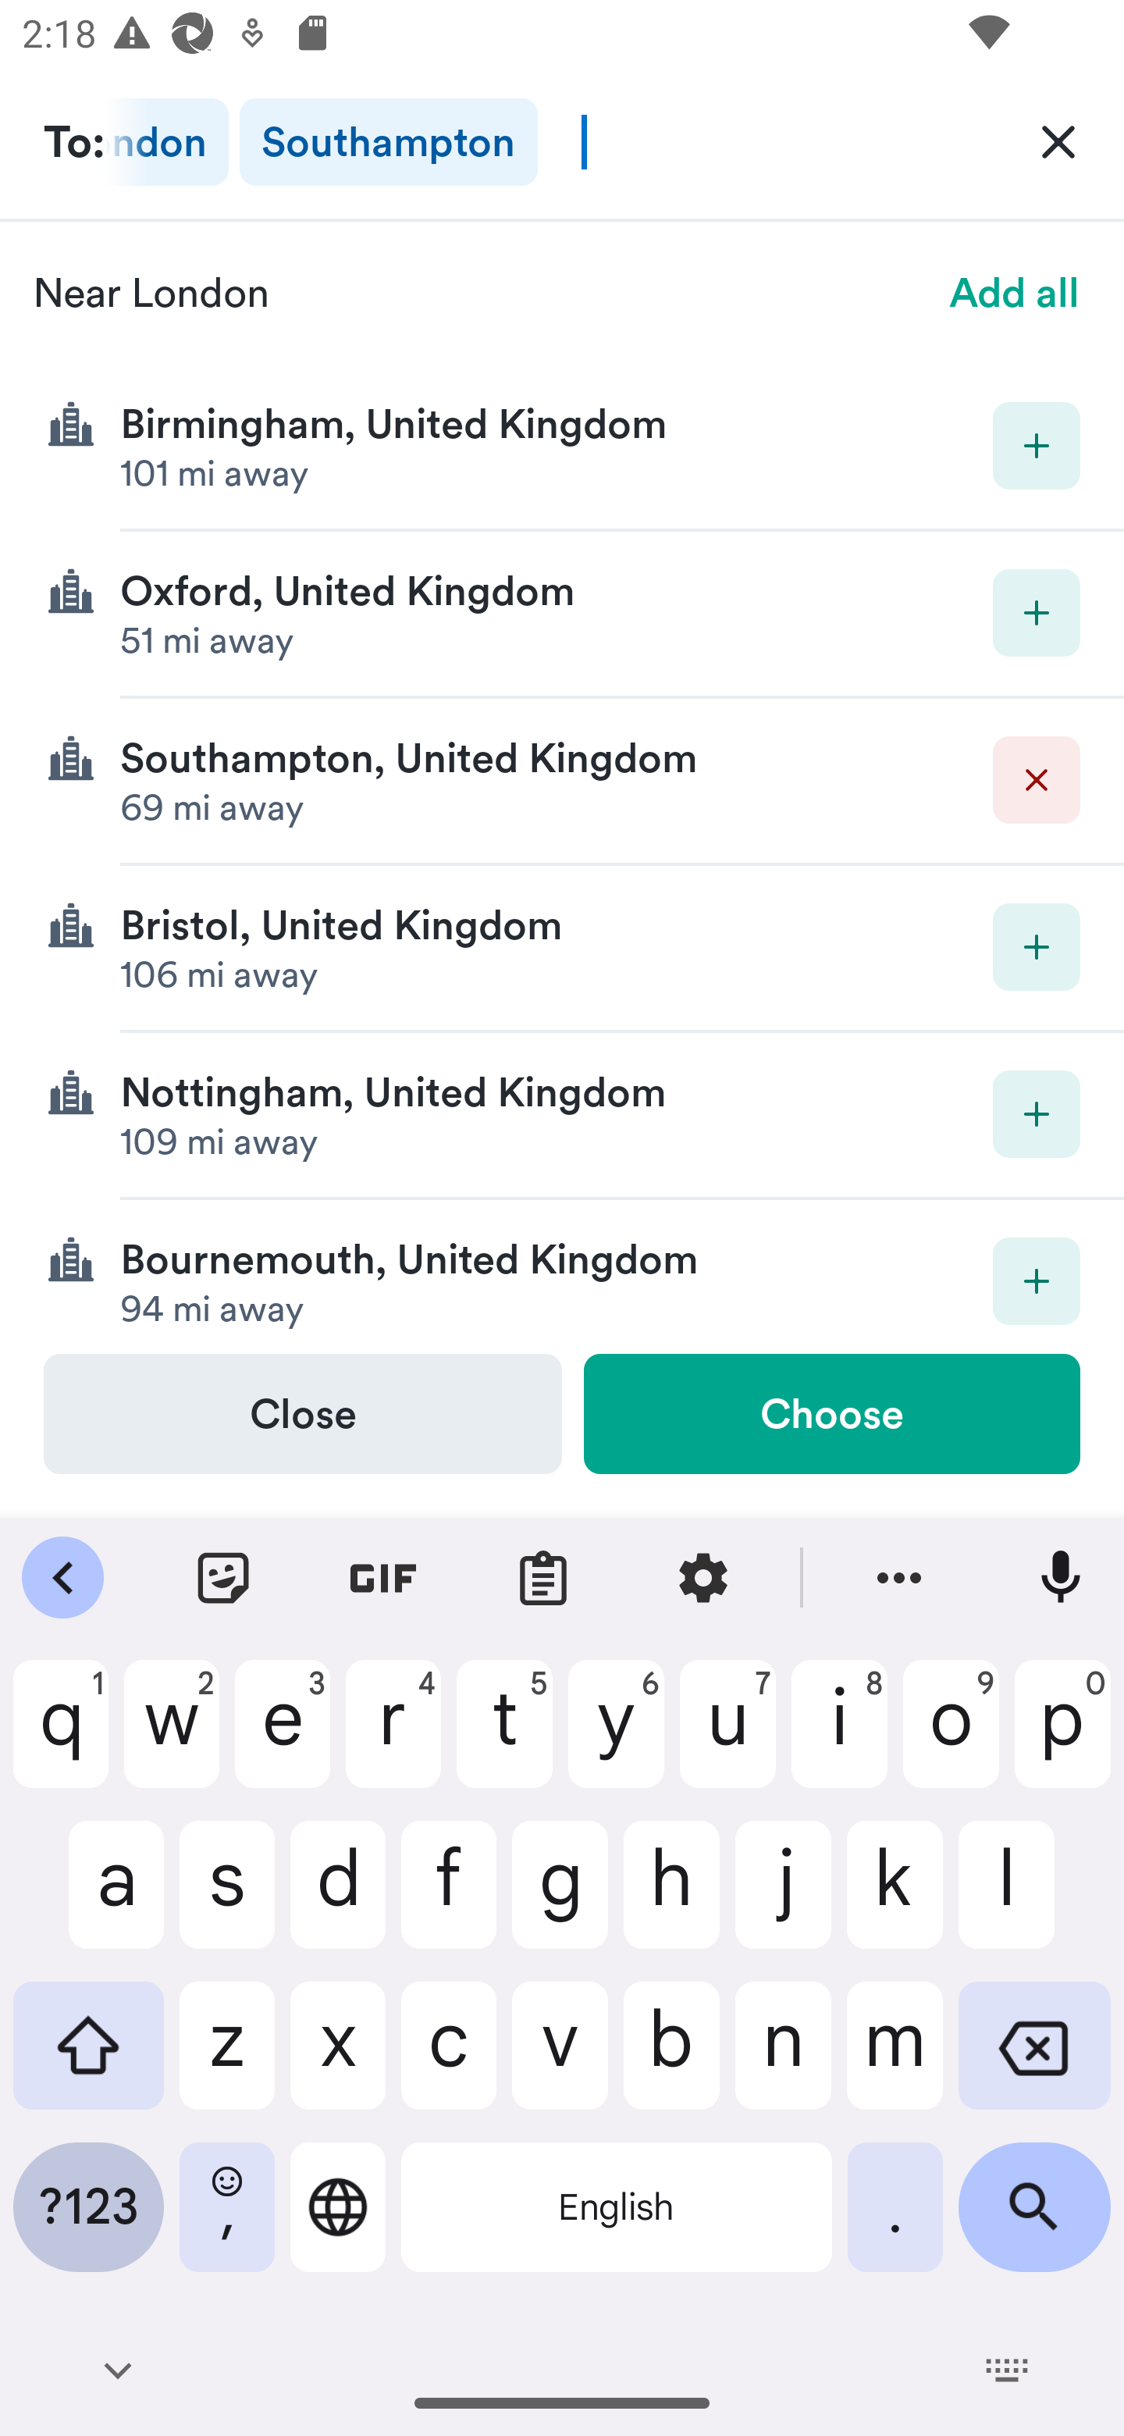  Describe the element at coordinates (562, 782) in the screenshot. I see `Delete Southampton, United Kingdom 69 mi away` at that location.